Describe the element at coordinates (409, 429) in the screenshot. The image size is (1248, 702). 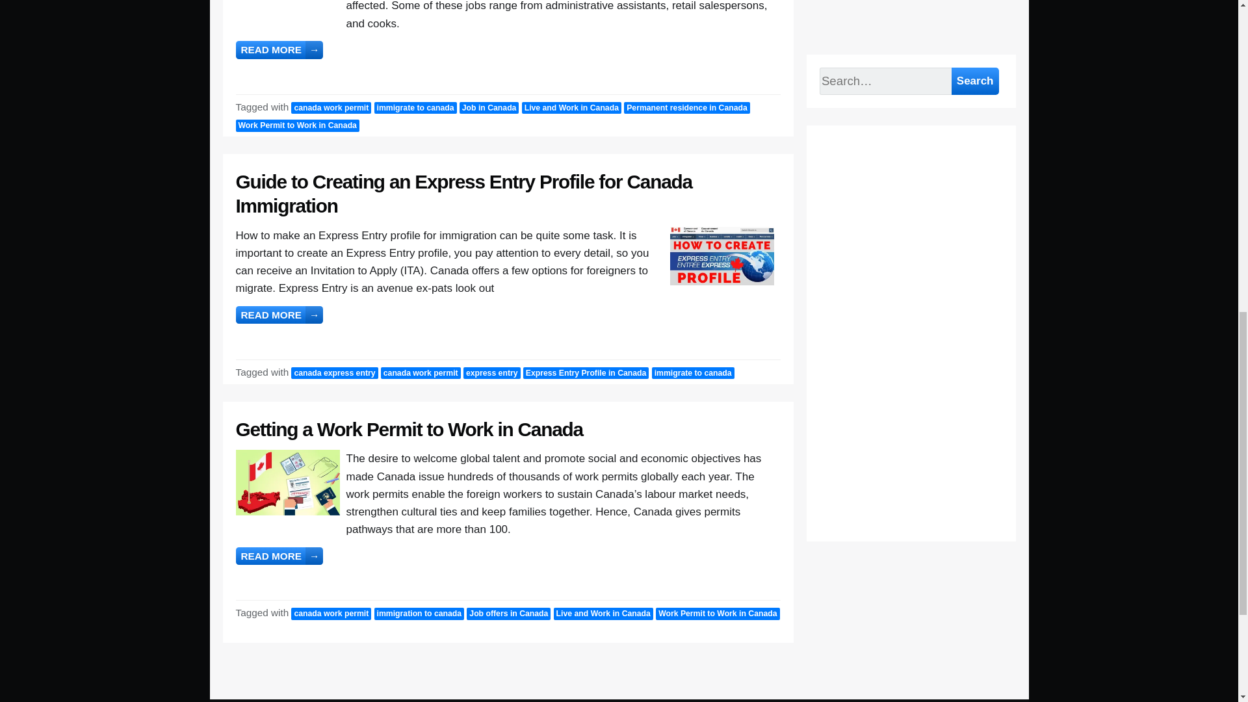
I see `Getting a Work Permit to Work in Canada` at that location.